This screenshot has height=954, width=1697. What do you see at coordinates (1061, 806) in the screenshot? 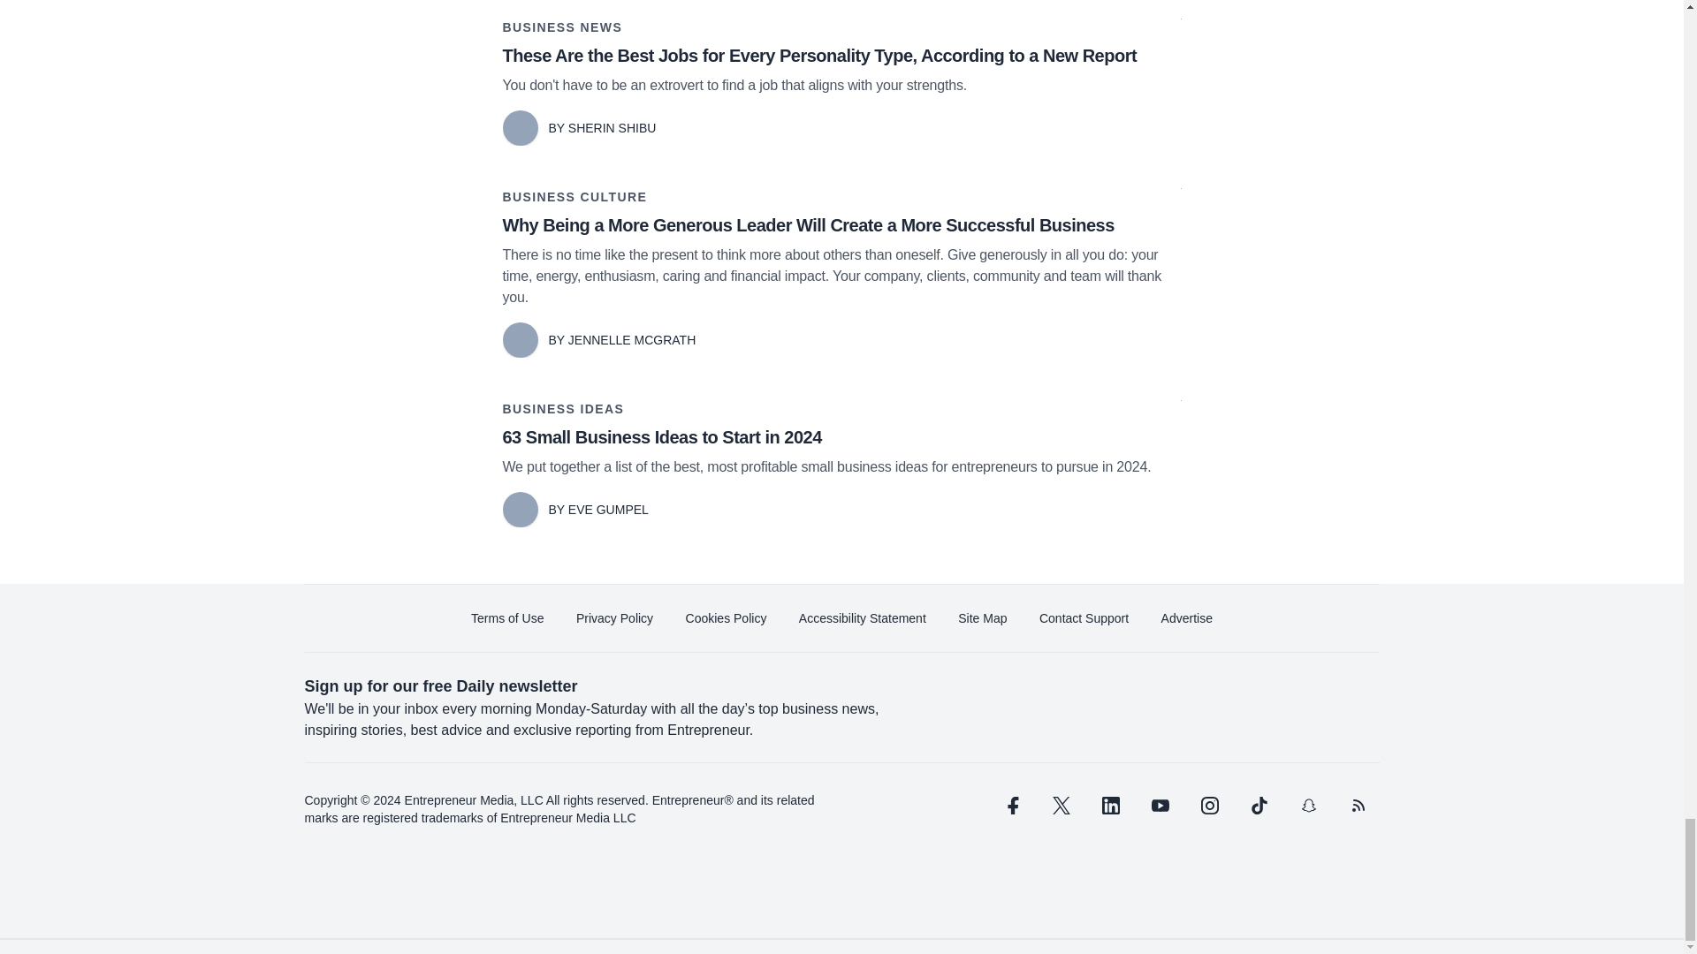
I see `twitter` at bounding box center [1061, 806].